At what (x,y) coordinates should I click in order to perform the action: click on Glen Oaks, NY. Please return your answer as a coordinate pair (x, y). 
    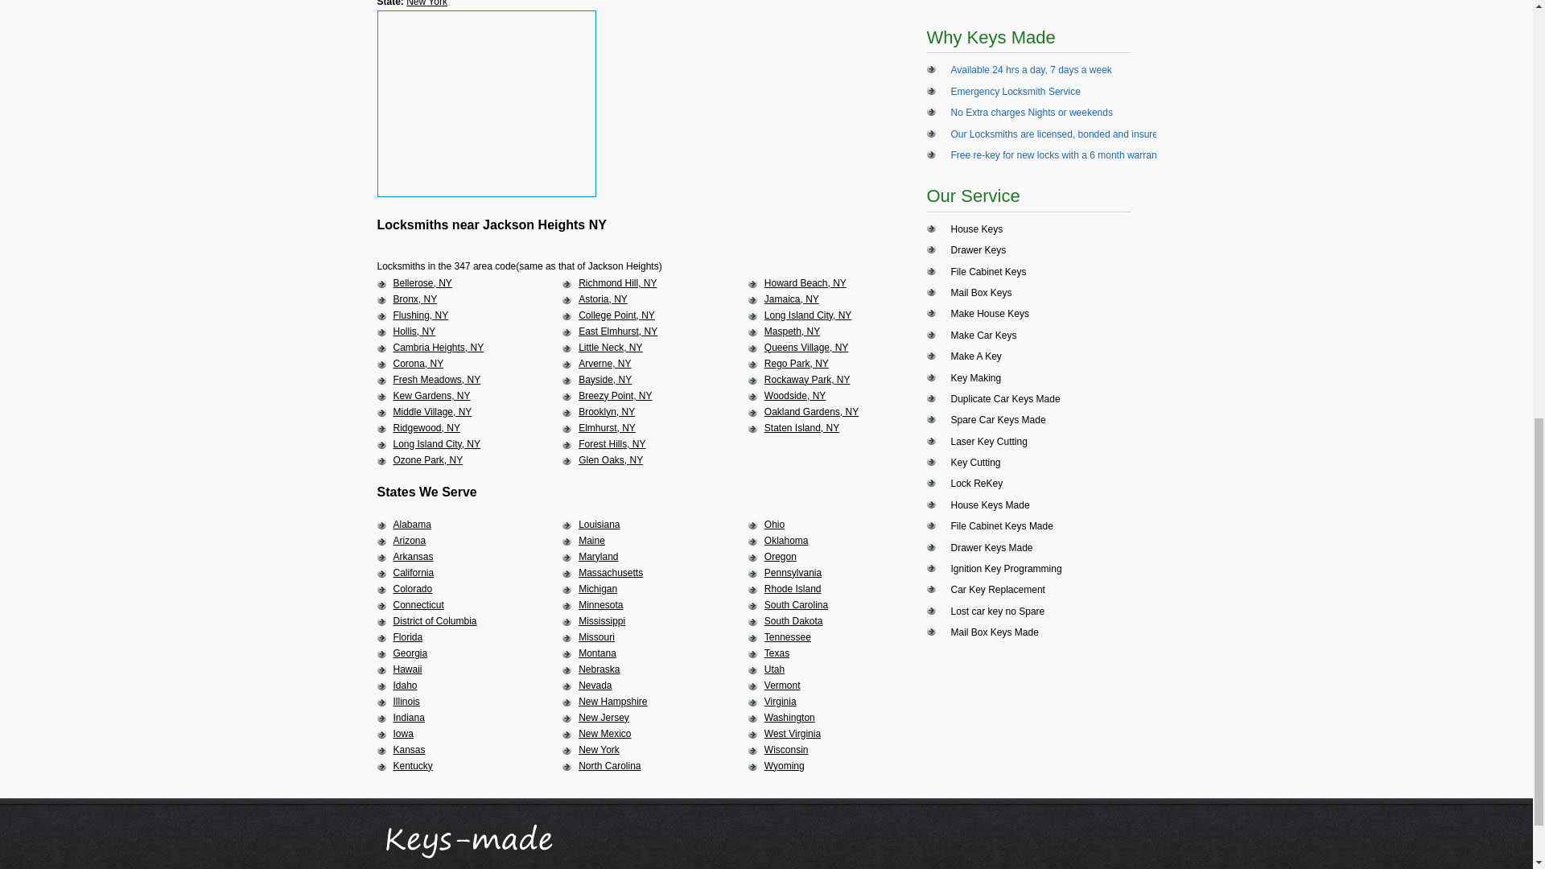
    Looking at the image, I should click on (610, 459).